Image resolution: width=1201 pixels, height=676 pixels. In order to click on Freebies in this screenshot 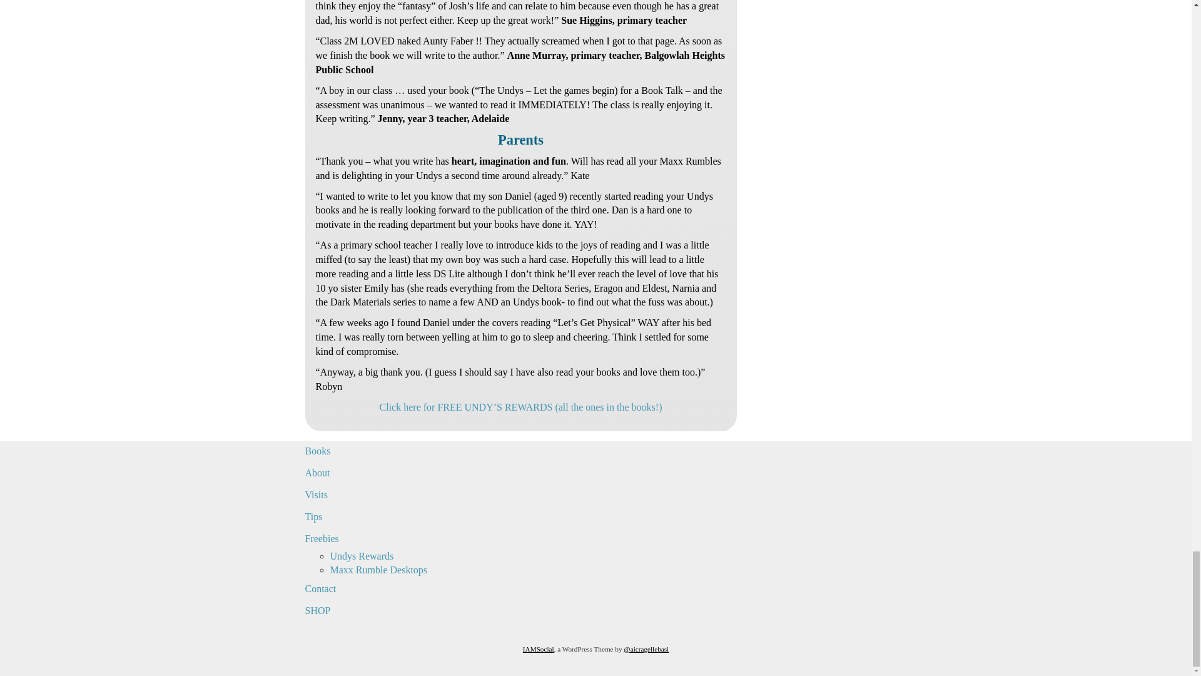, I will do `click(395, 539)`.